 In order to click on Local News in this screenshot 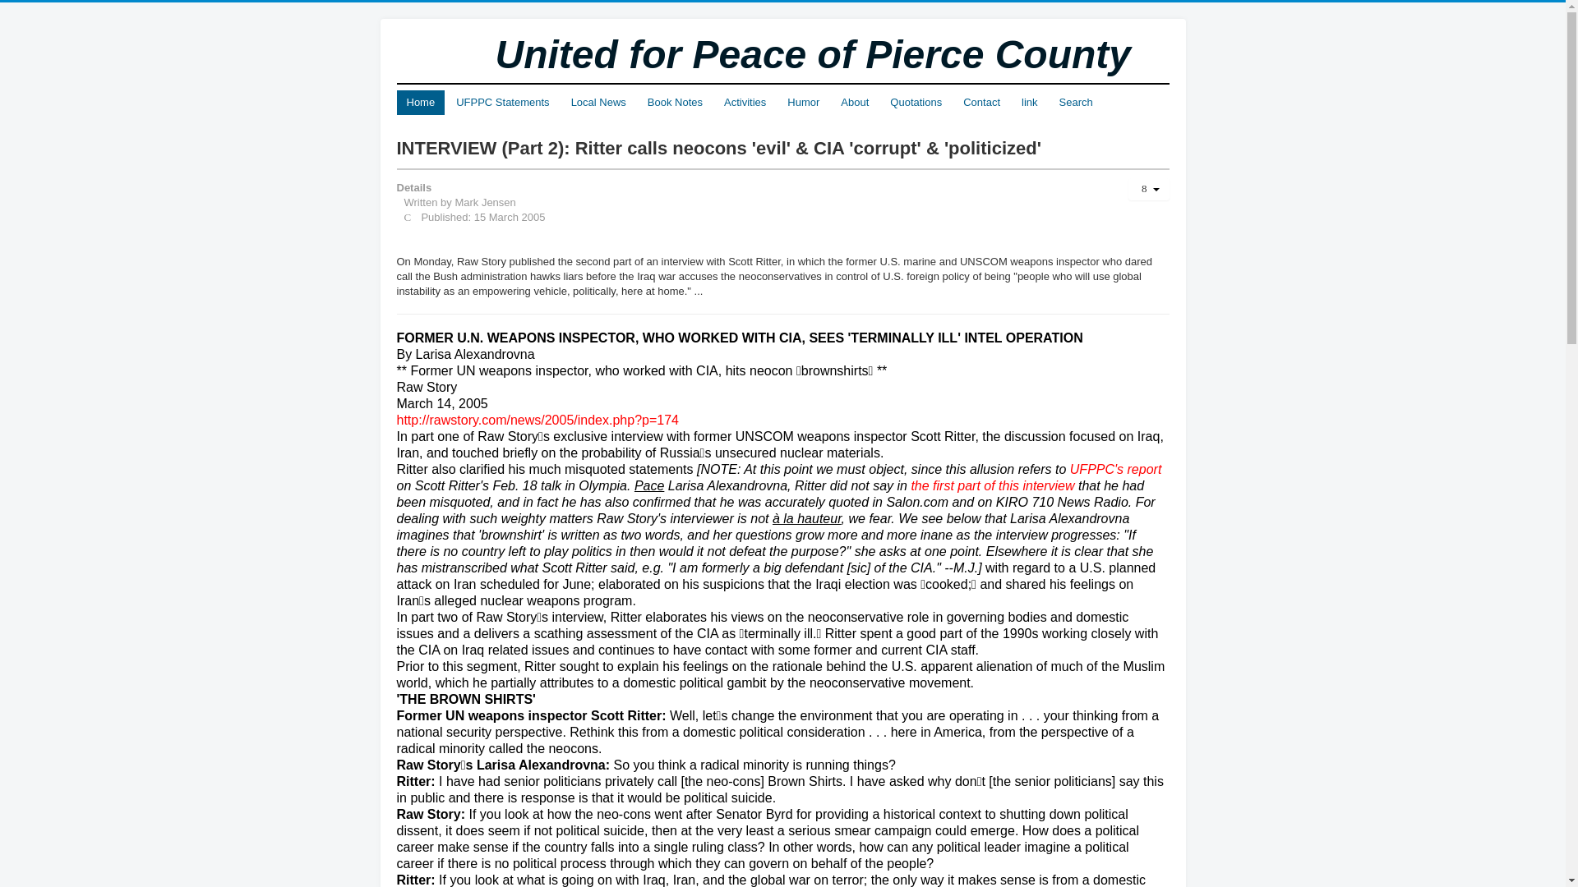, I will do `click(598, 103)`.